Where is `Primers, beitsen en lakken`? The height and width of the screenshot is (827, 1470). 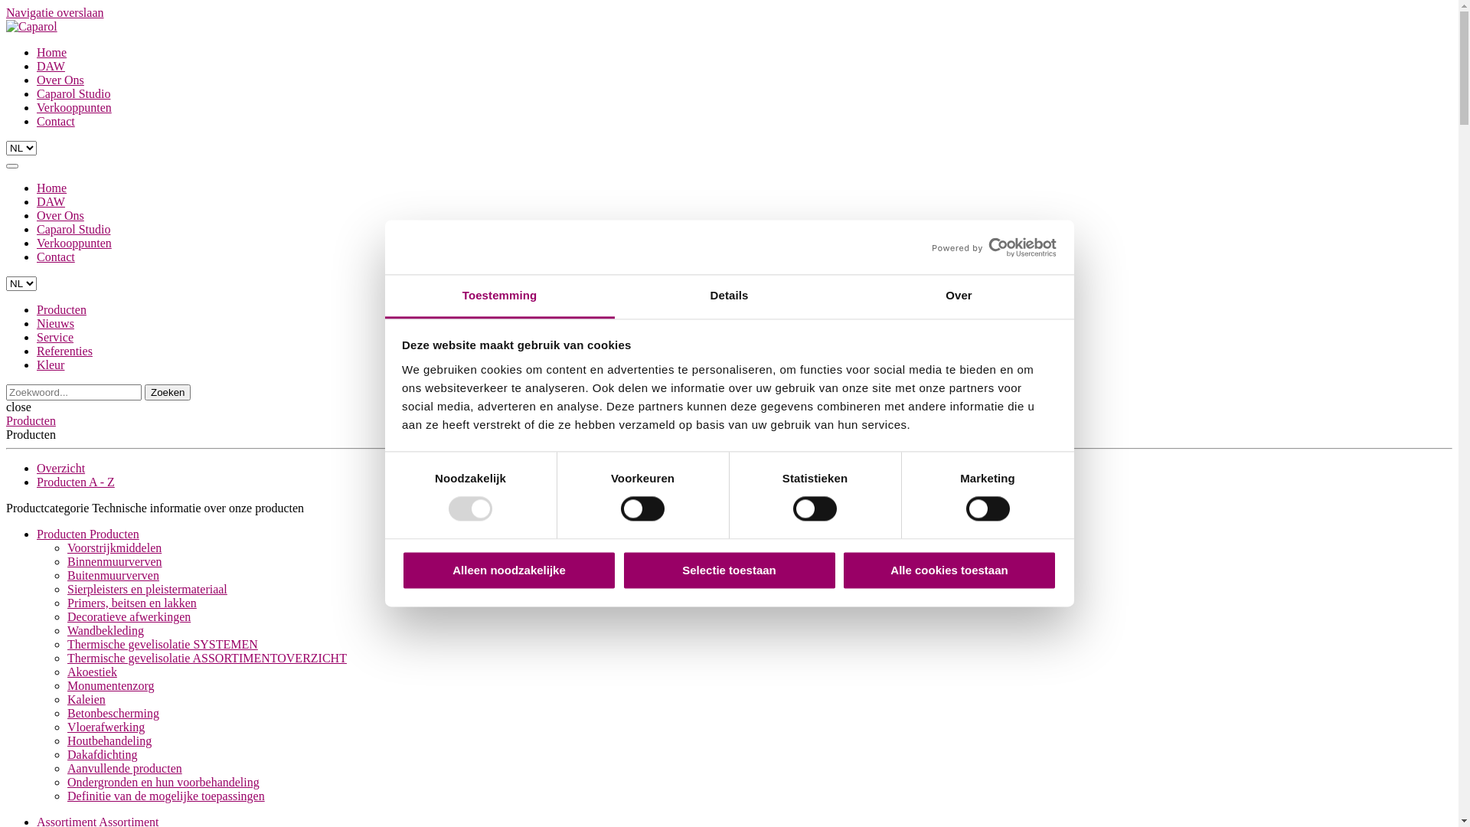
Primers, beitsen en lakken is located at coordinates (132, 603).